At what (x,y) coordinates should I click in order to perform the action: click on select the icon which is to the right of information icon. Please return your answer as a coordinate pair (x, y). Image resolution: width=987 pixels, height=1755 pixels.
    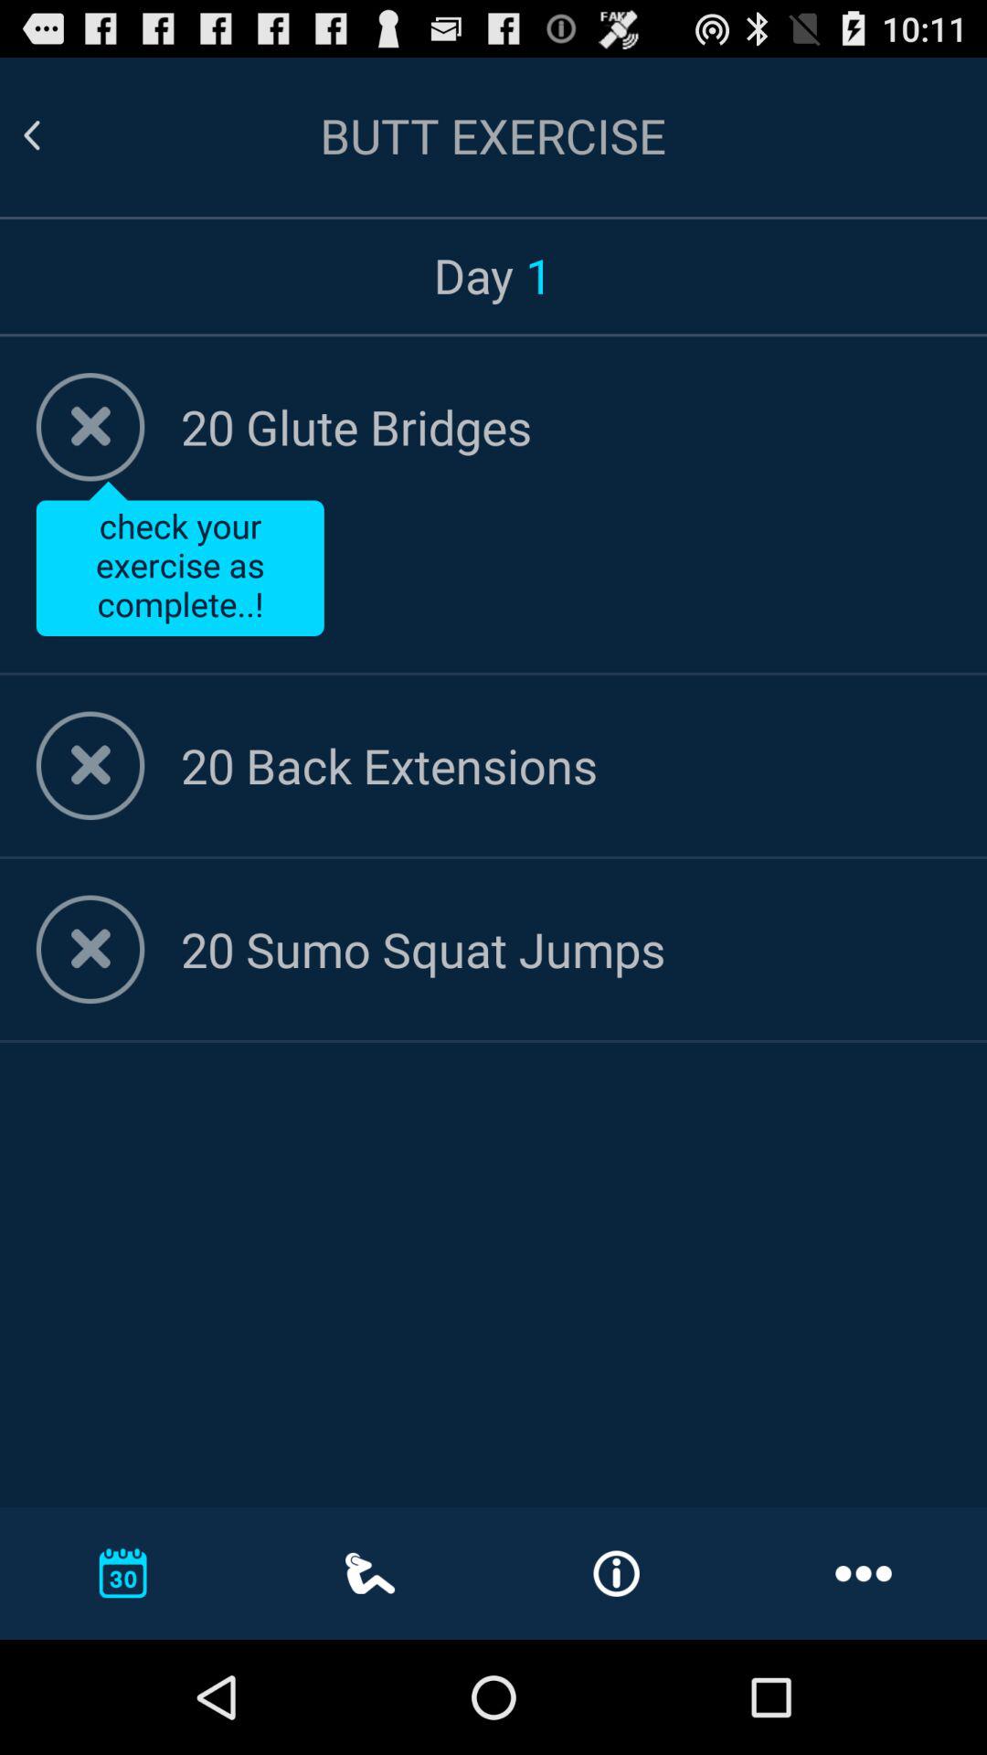
    Looking at the image, I should click on (863, 1572).